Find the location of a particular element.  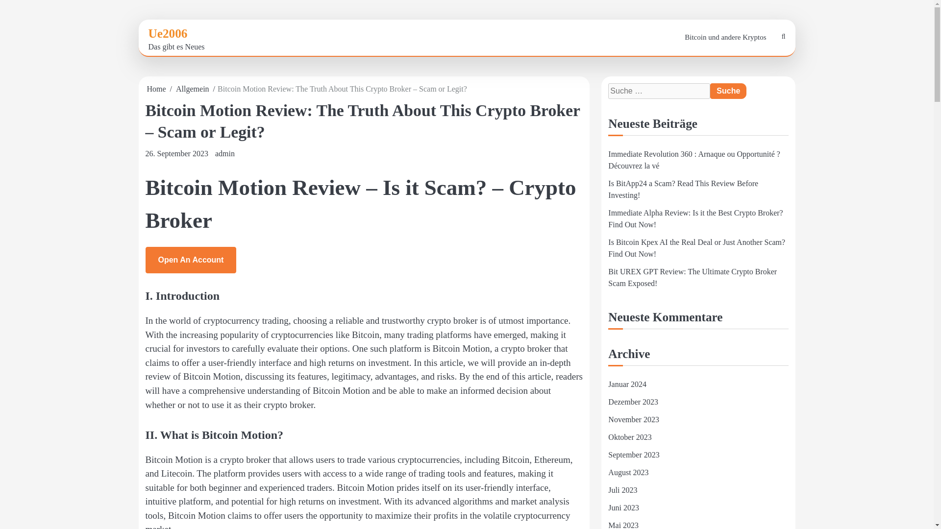

Ue2006 is located at coordinates (168, 33).